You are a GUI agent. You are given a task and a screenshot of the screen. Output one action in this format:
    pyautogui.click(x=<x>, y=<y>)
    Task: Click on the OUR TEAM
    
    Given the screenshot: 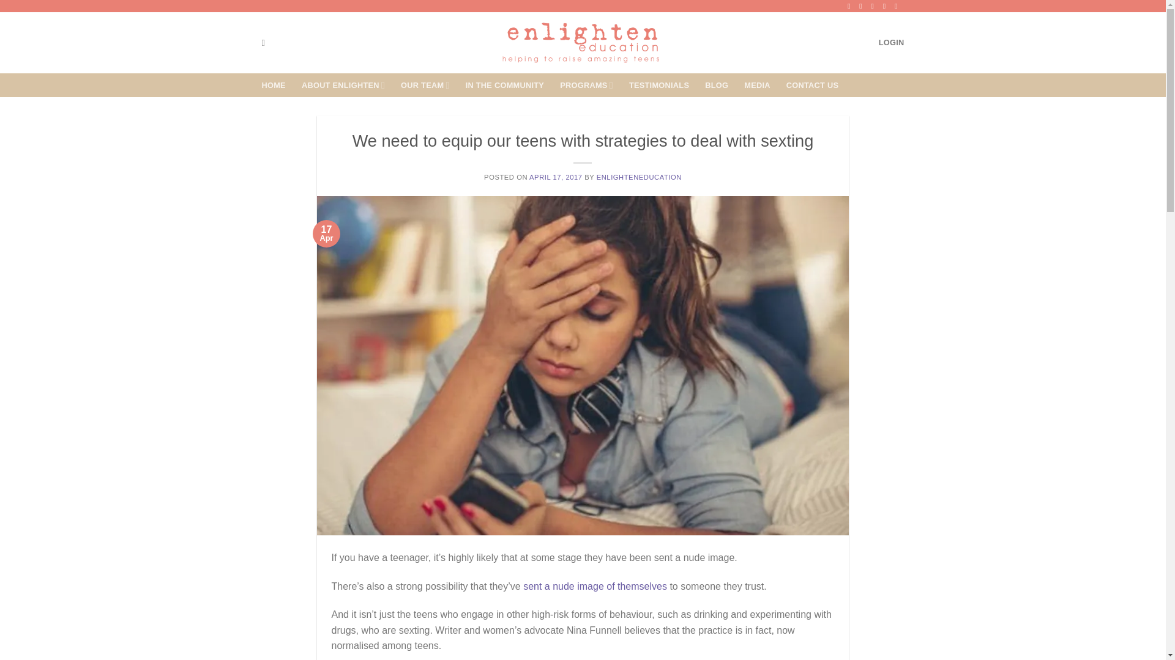 What is the action you would take?
    pyautogui.click(x=425, y=84)
    